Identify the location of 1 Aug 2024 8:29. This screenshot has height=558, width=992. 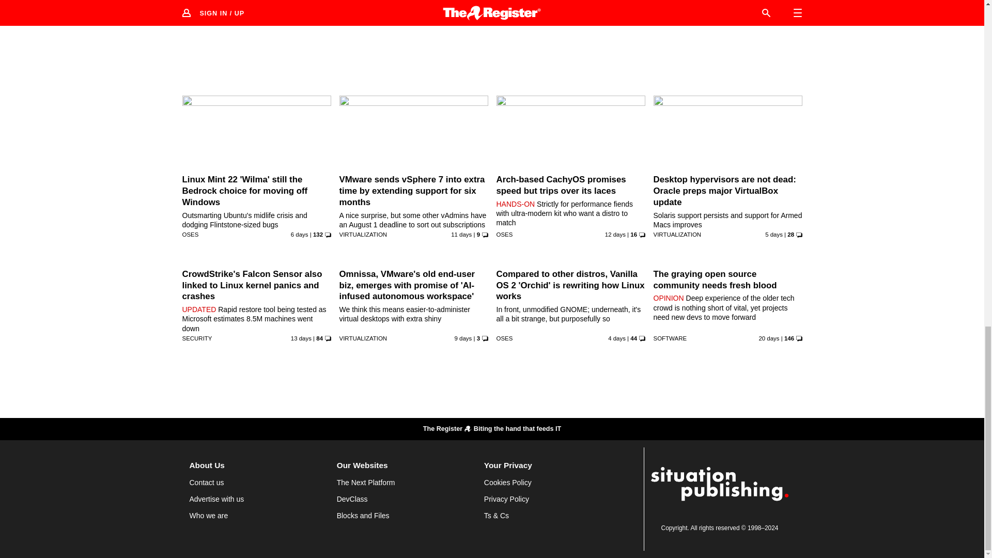
(460, 5).